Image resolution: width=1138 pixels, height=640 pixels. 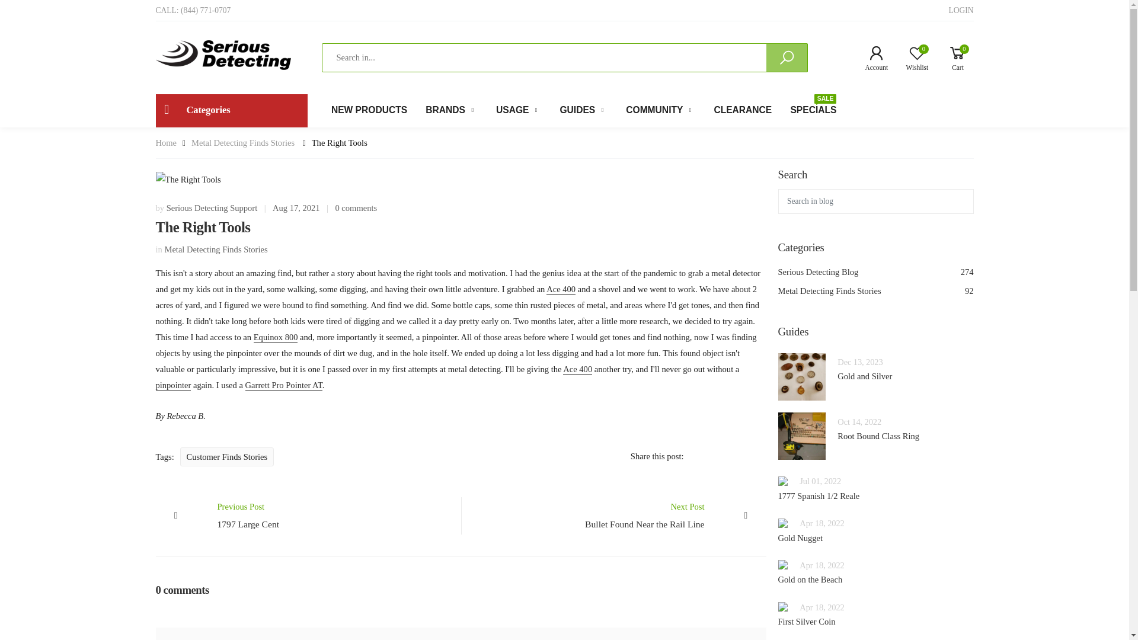 I want to click on Categories, so click(x=369, y=110).